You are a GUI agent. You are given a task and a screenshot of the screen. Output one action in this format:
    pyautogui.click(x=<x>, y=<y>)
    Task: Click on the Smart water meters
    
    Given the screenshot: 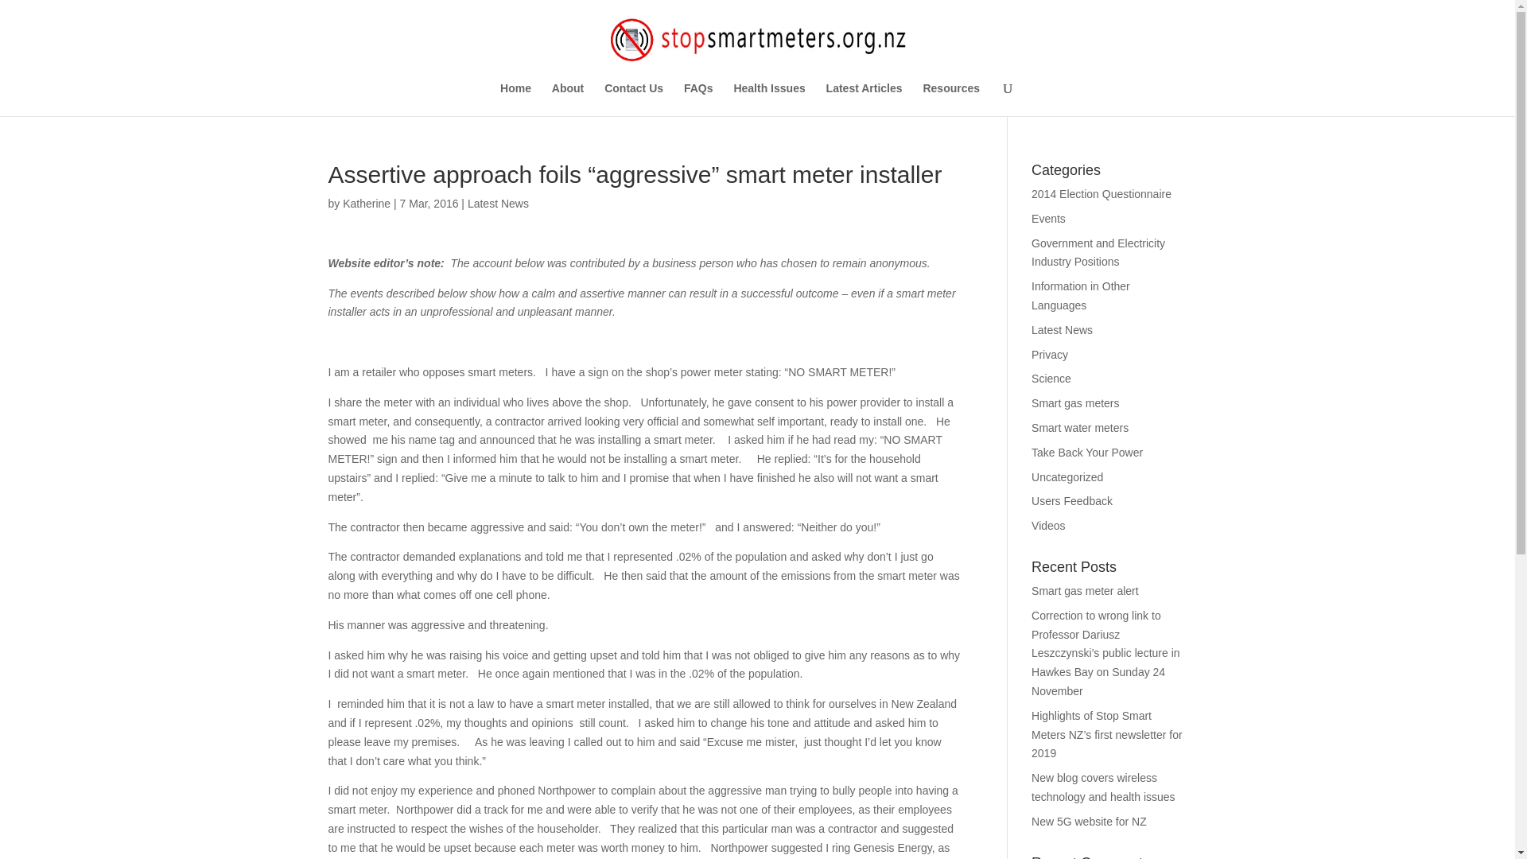 What is the action you would take?
    pyautogui.click(x=1080, y=428)
    